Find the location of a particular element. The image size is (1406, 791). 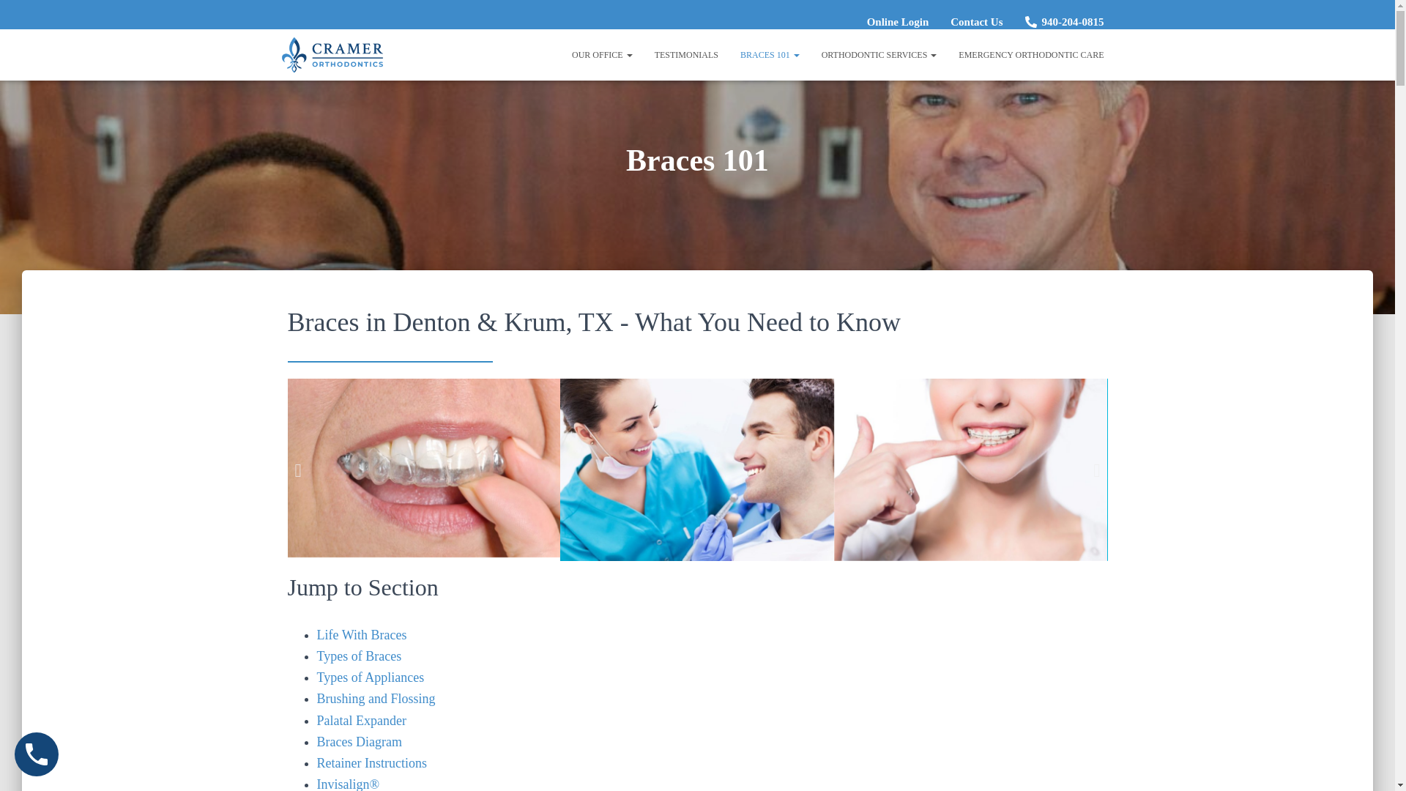

Braces 101 is located at coordinates (770, 54).